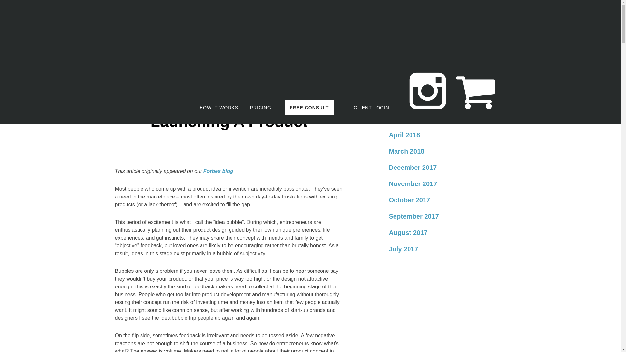 The image size is (626, 352). I want to click on How It Works, so click(219, 108).